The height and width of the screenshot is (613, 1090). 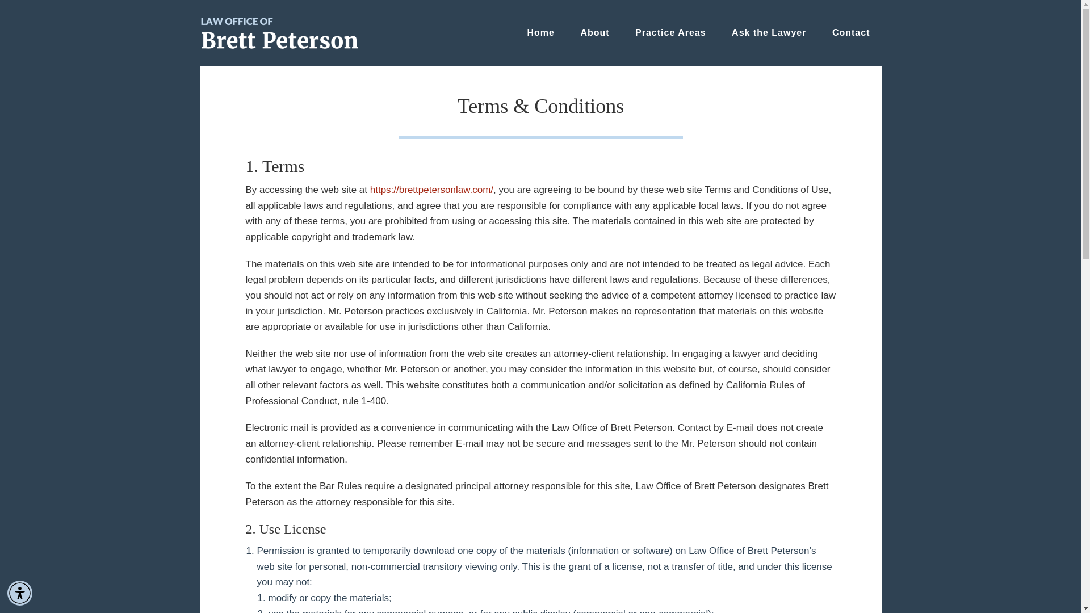 What do you see at coordinates (540, 33) in the screenshot?
I see `Home` at bounding box center [540, 33].